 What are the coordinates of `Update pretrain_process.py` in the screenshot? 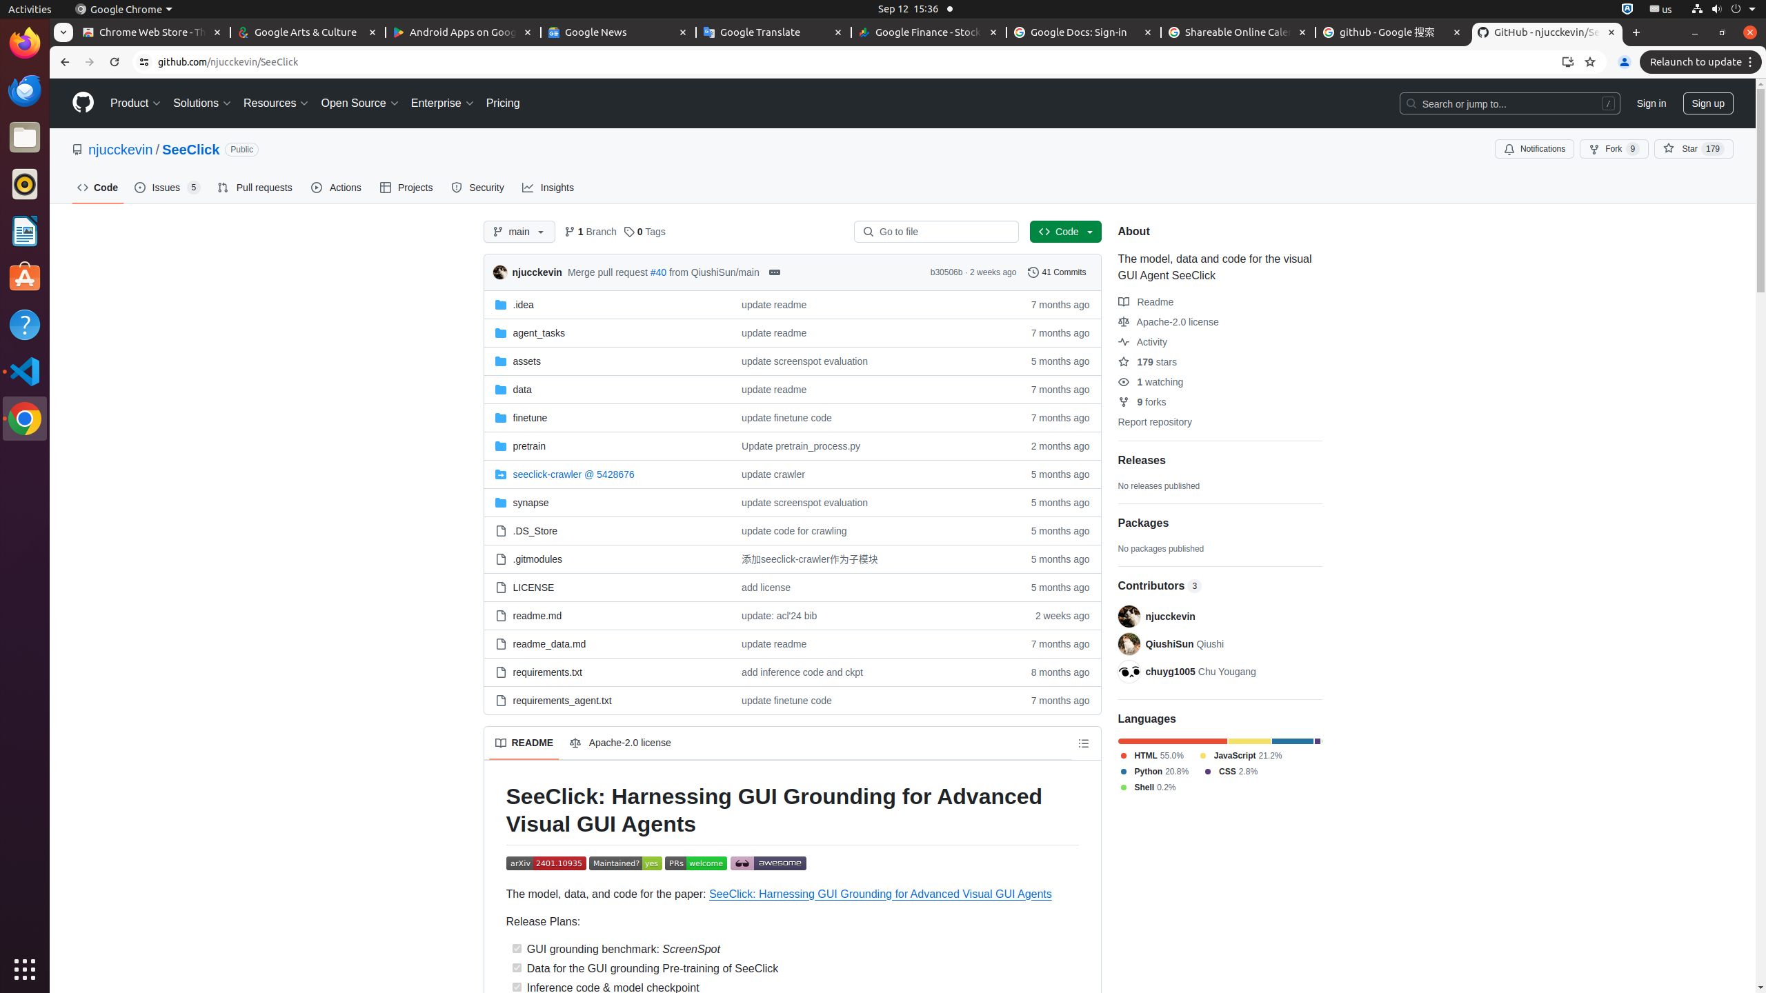 It's located at (869, 445).